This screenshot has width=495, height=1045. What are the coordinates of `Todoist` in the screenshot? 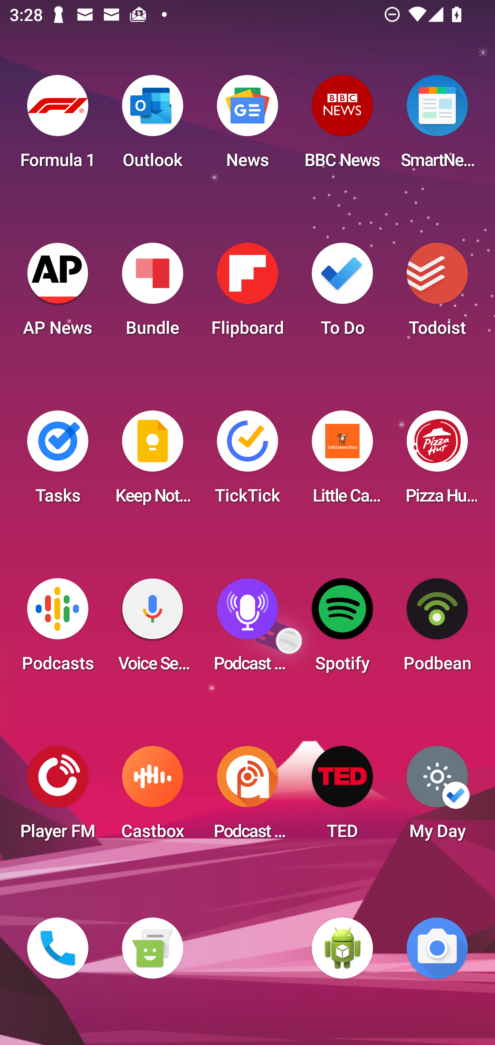 It's located at (437, 294).